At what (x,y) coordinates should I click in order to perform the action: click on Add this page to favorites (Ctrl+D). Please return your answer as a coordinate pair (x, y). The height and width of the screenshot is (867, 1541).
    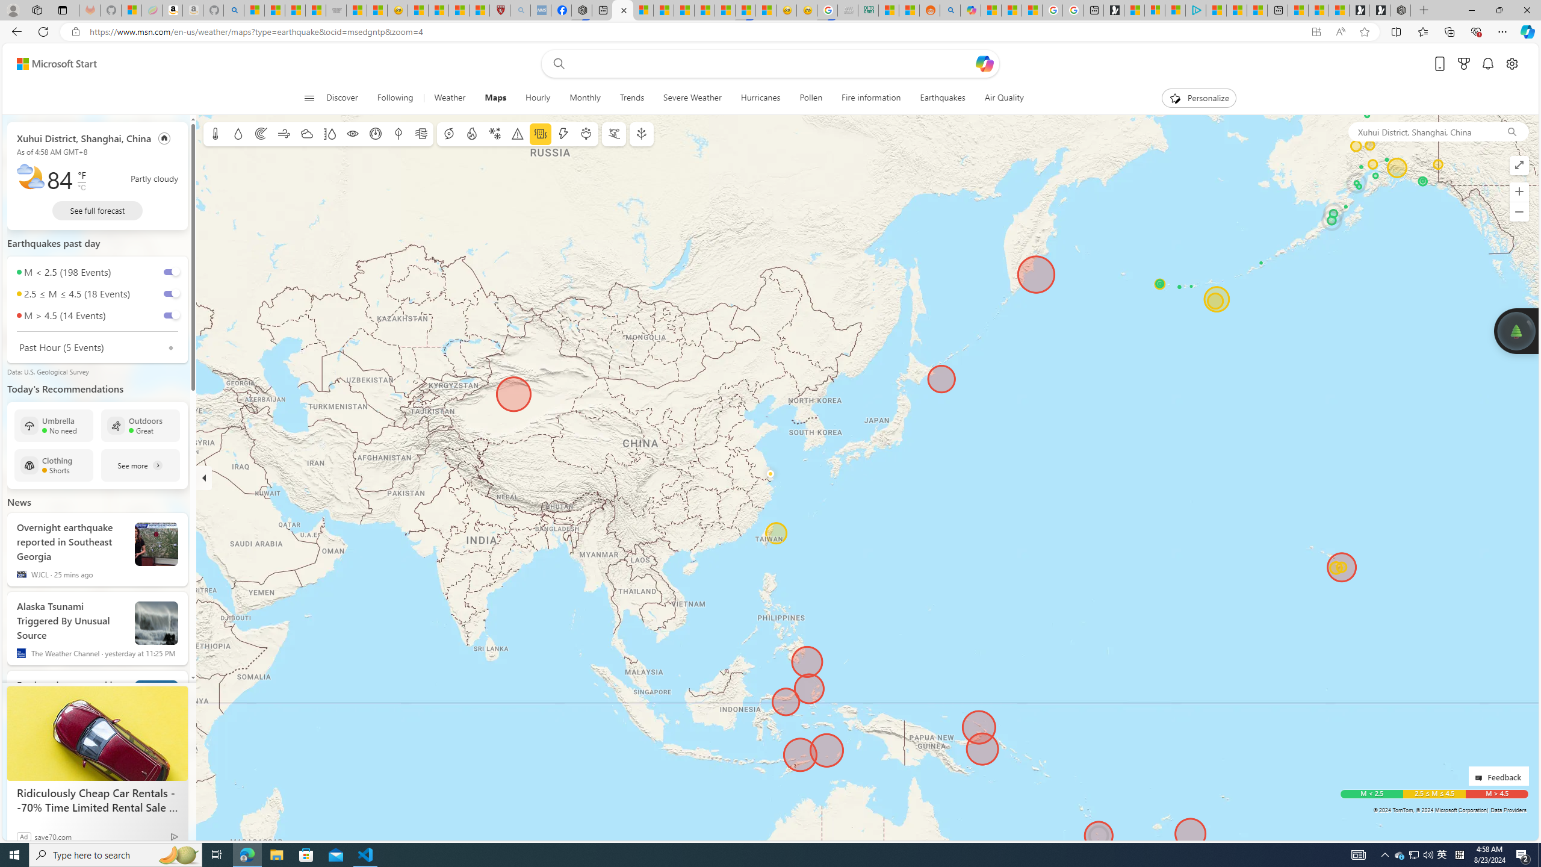
    Looking at the image, I should click on (1364, 32).